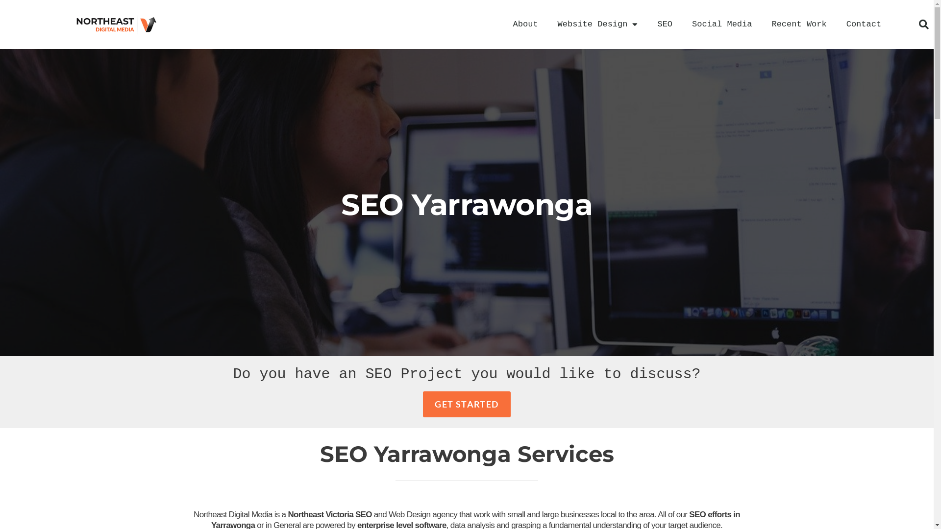 The image size is (941, 529). What do you see at coordinates (665, 24) in the screenshot?
I see `SEO` at bounding box center [665, 24].